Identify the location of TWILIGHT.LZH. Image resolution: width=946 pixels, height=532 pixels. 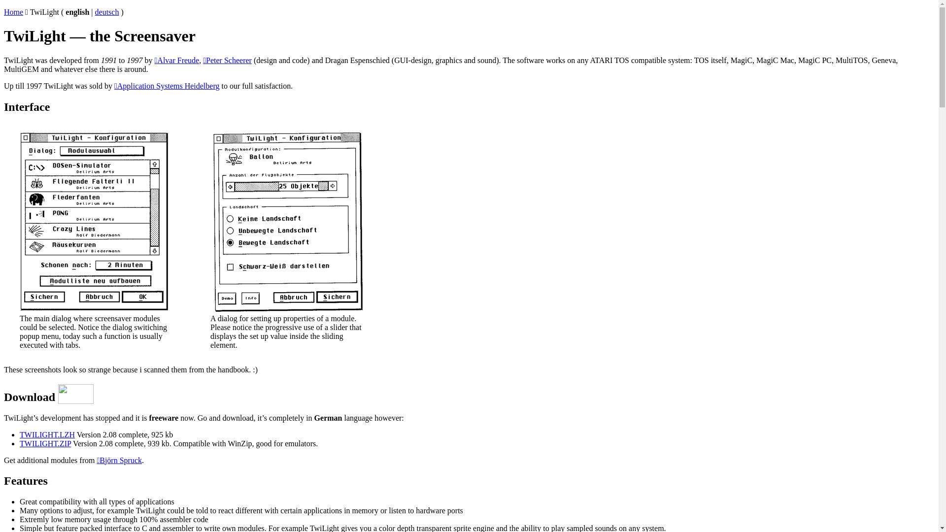
(47, 434).